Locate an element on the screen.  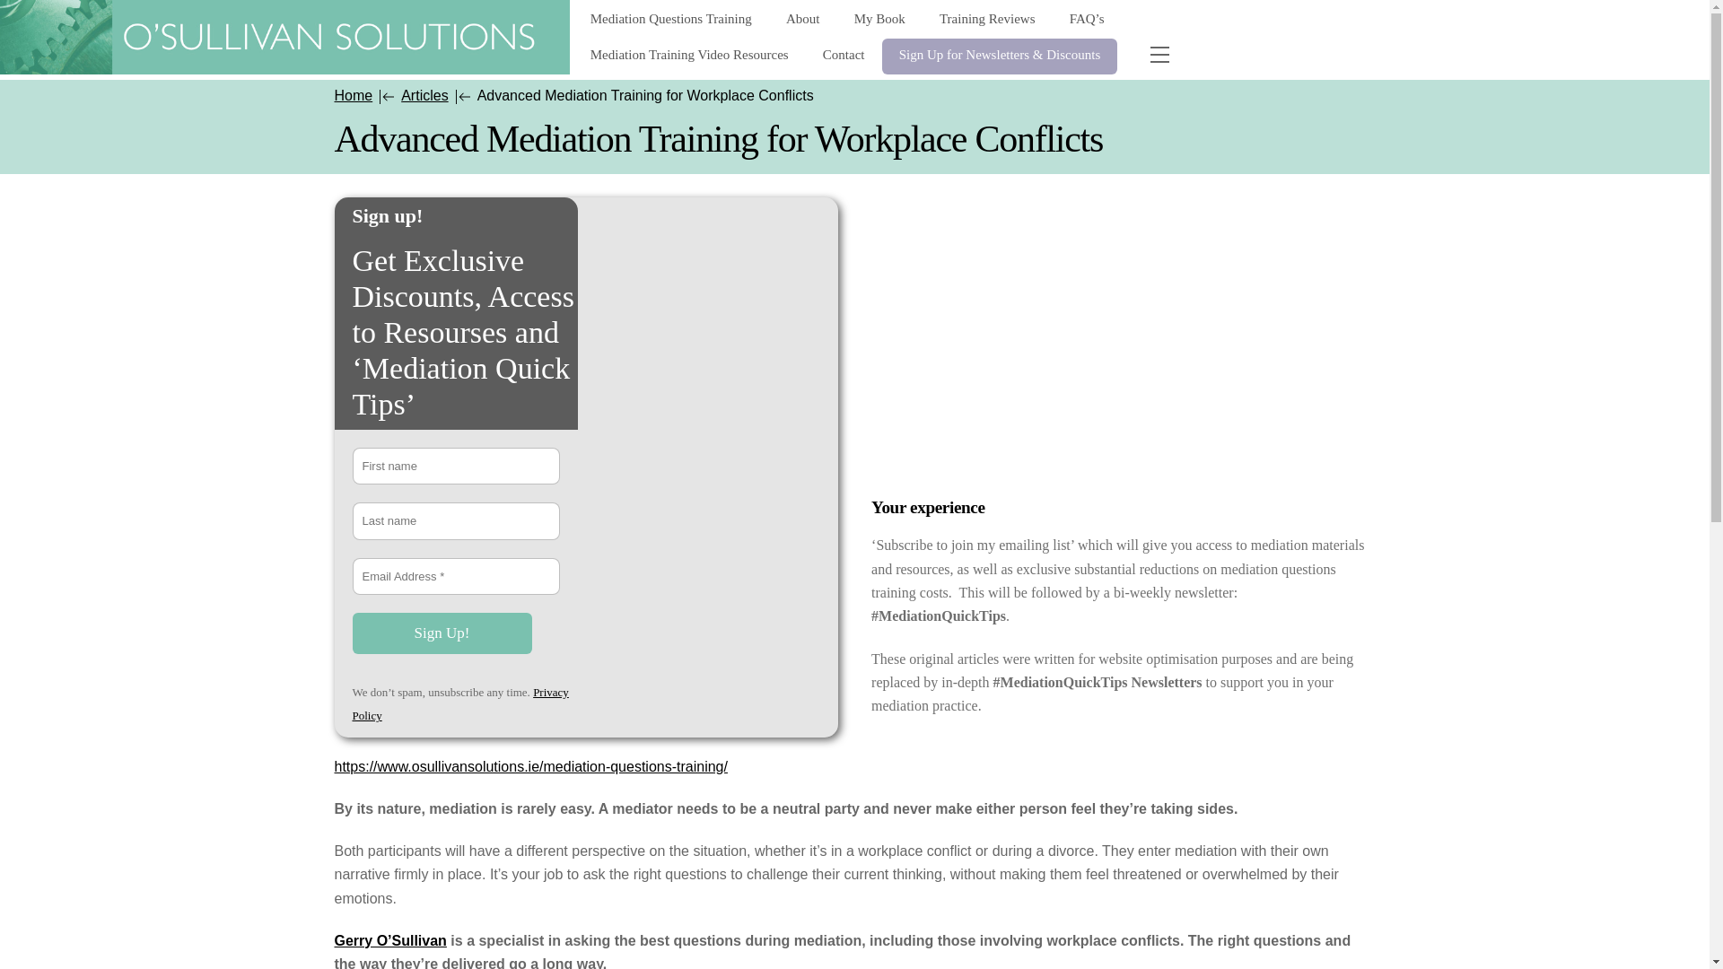
Mediation Questions Training is located at coordinates (671, 20).